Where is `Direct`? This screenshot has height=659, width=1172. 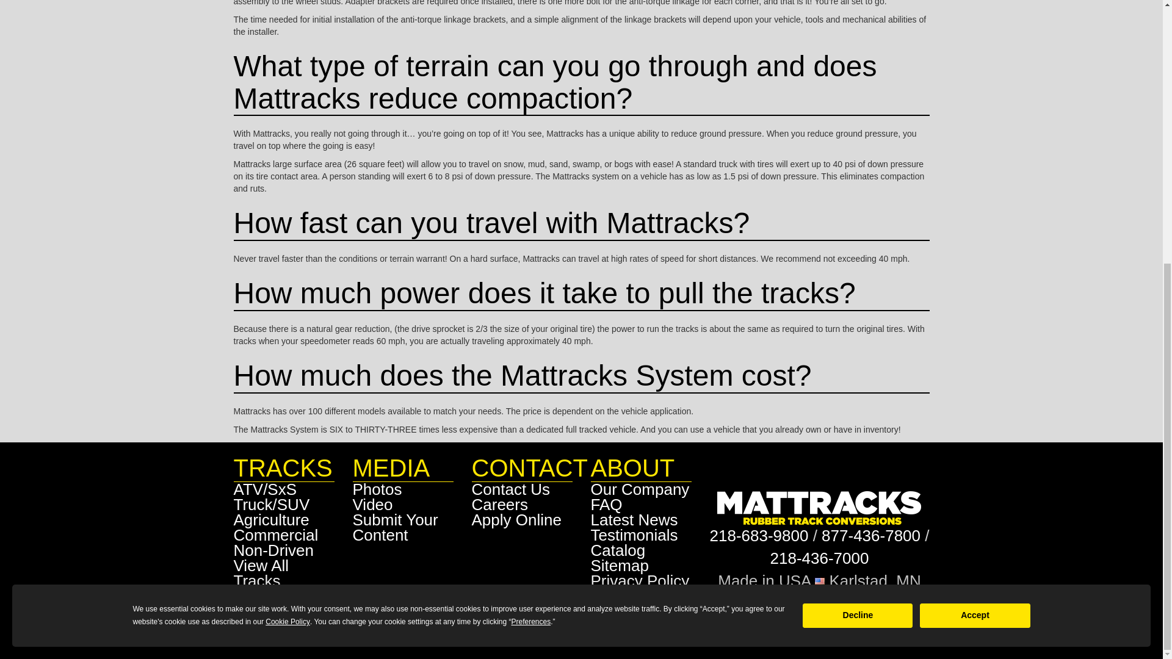
Direct is located at coordinates (758, 536).